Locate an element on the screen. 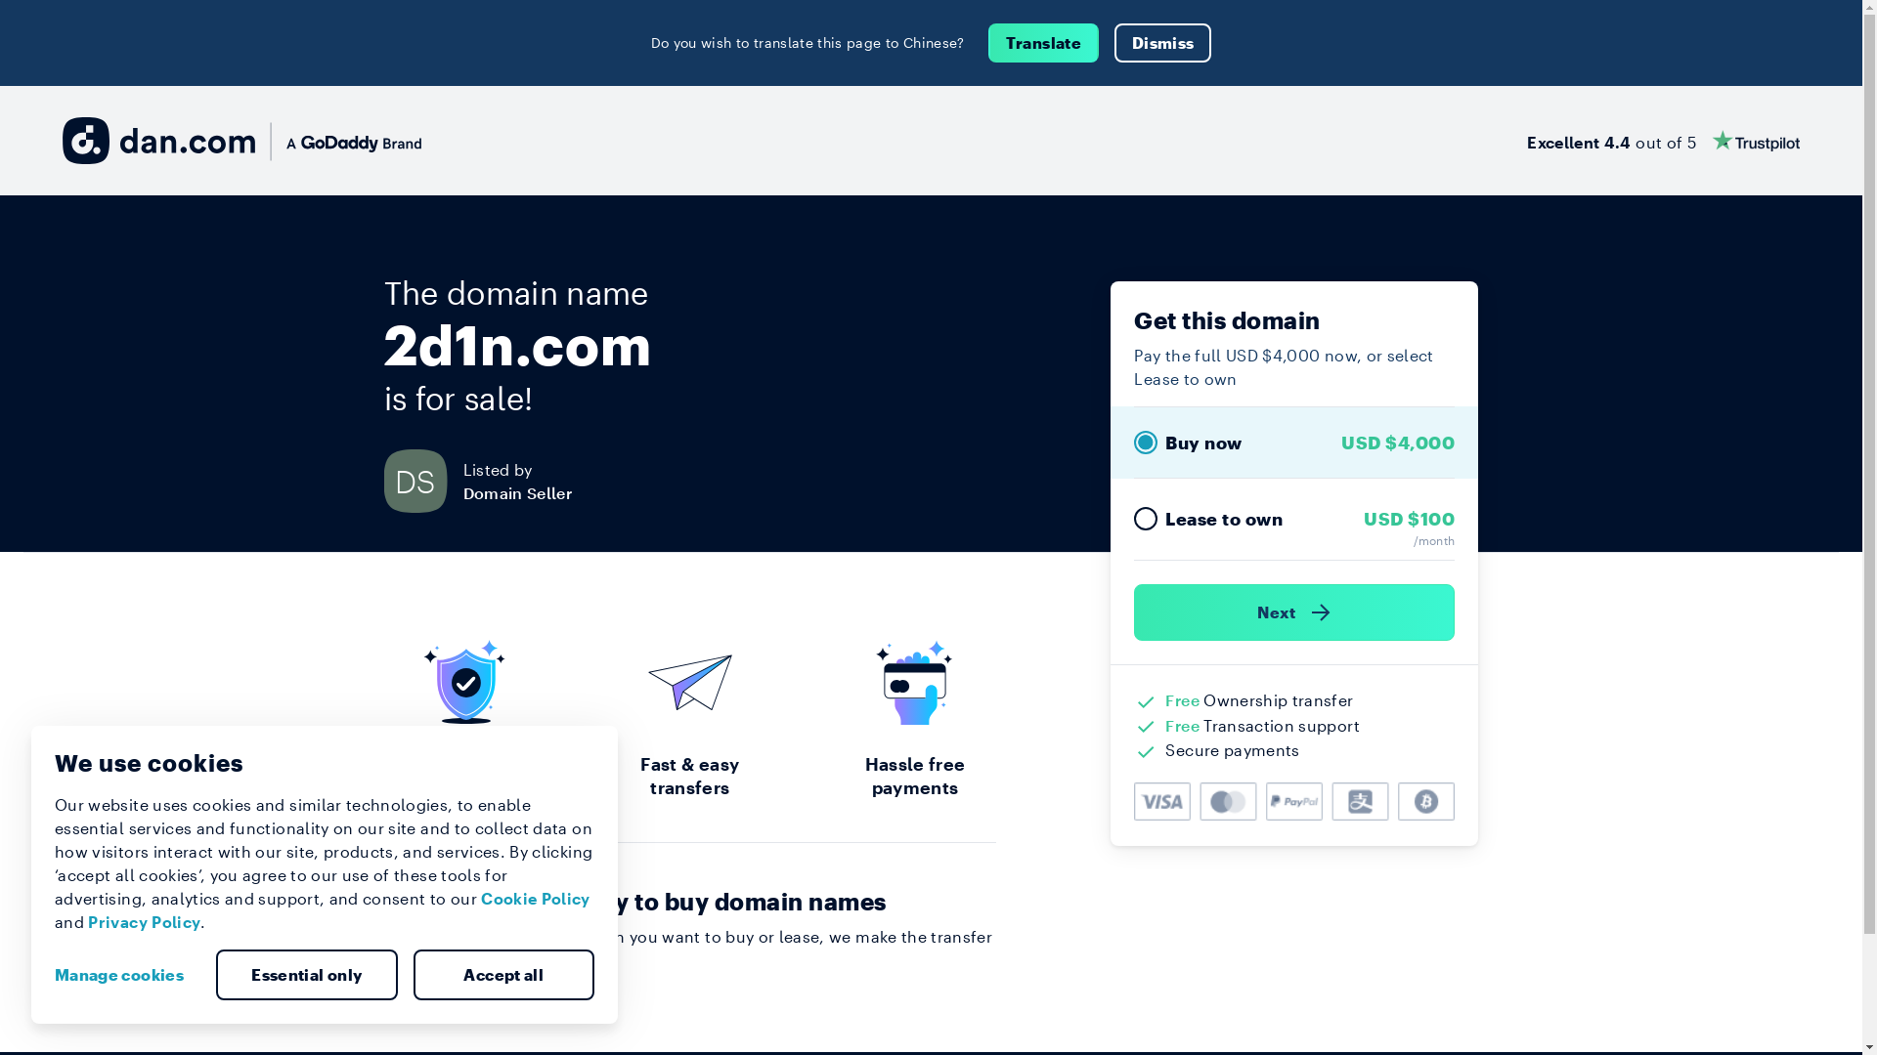 The image size is (1877, 1055). Dismiss is located at coordinates (1163, 43).